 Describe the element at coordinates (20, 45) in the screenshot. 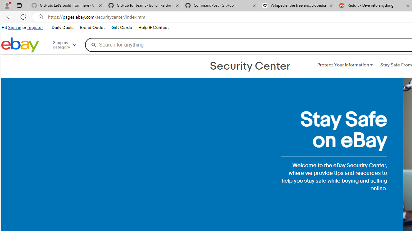

I see `eBay Home` at that location.